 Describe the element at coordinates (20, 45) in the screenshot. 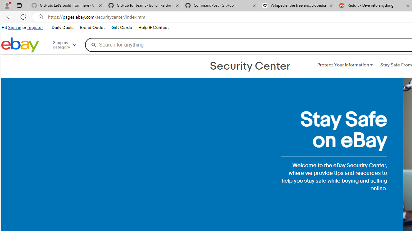

I see `eBay Home` at that location.